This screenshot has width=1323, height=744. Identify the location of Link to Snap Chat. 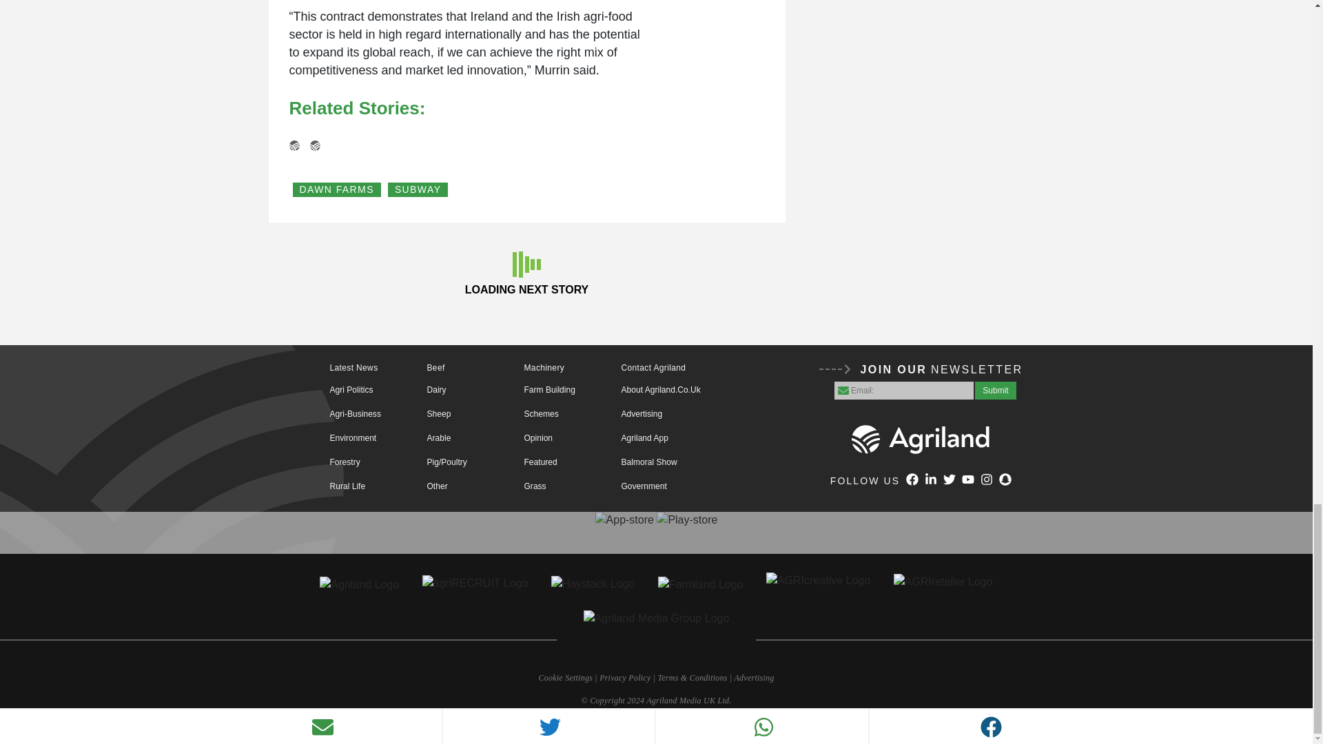
(1005, 481).